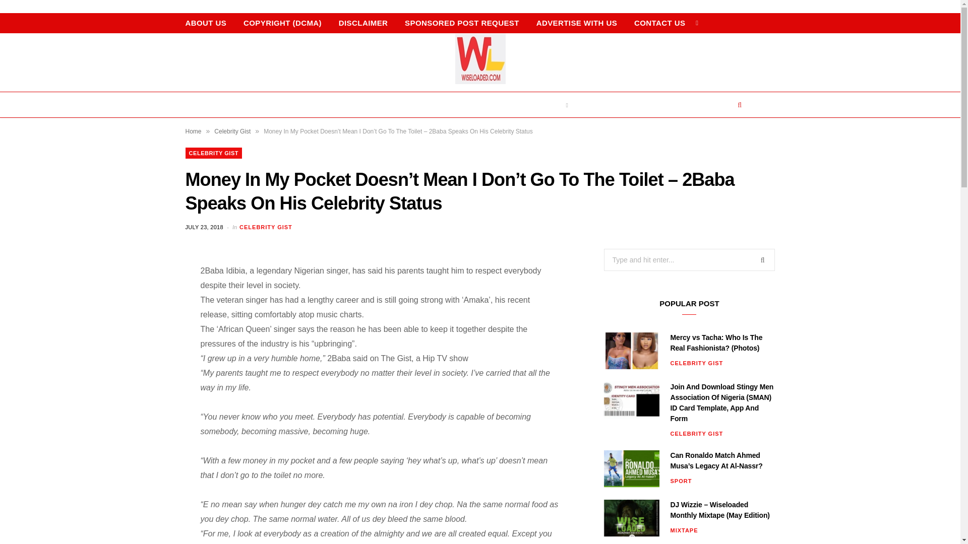 Image resolution: width=968 pixels, height=544 pixels. Describe the element at coordinates (480, 58) in the screenshot. I see `Wiseloaded` at that location.